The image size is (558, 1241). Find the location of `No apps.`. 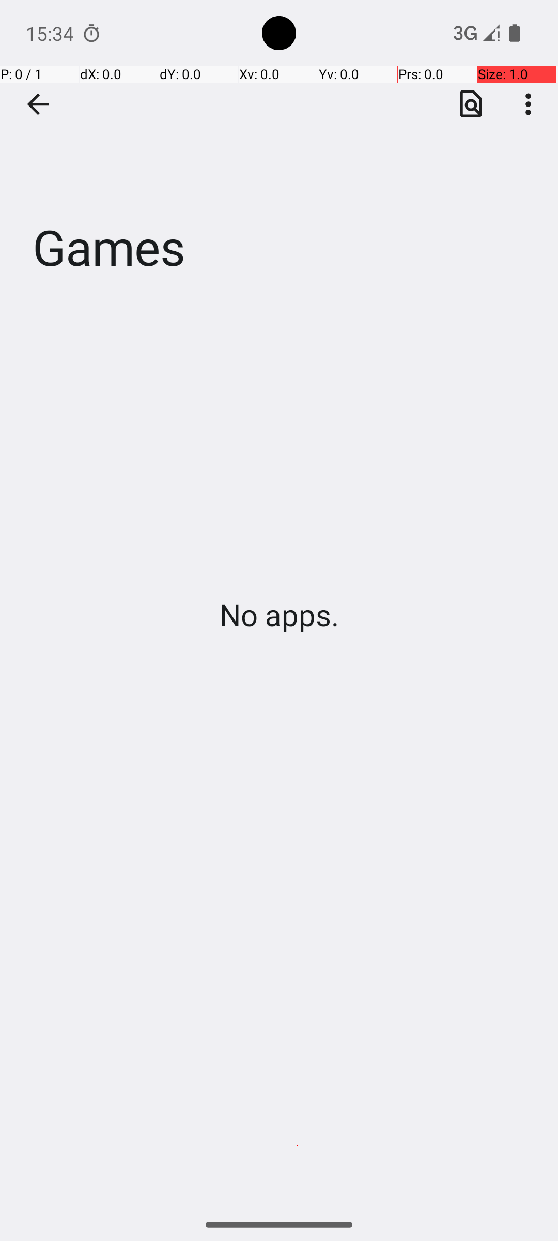

No apps. is located at coordinates (279, 614).